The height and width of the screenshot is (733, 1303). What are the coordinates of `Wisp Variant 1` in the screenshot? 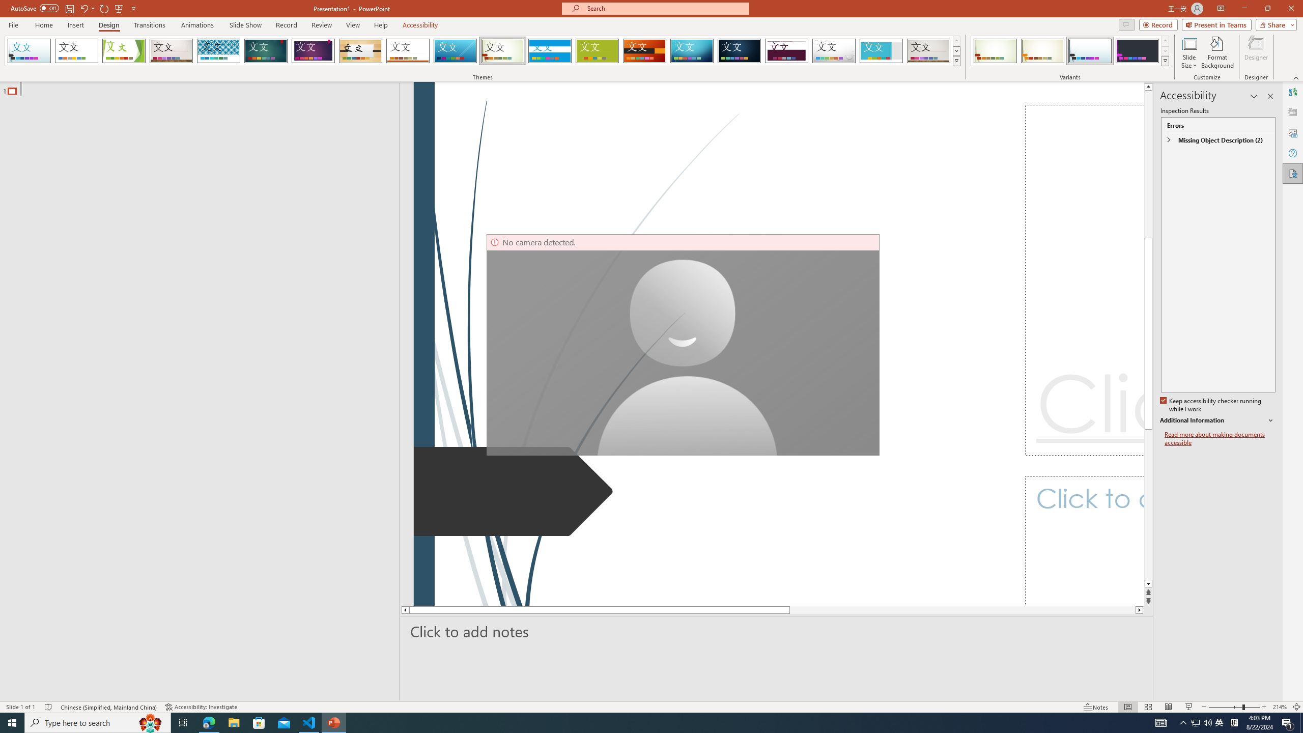 It's located at (995, 51).